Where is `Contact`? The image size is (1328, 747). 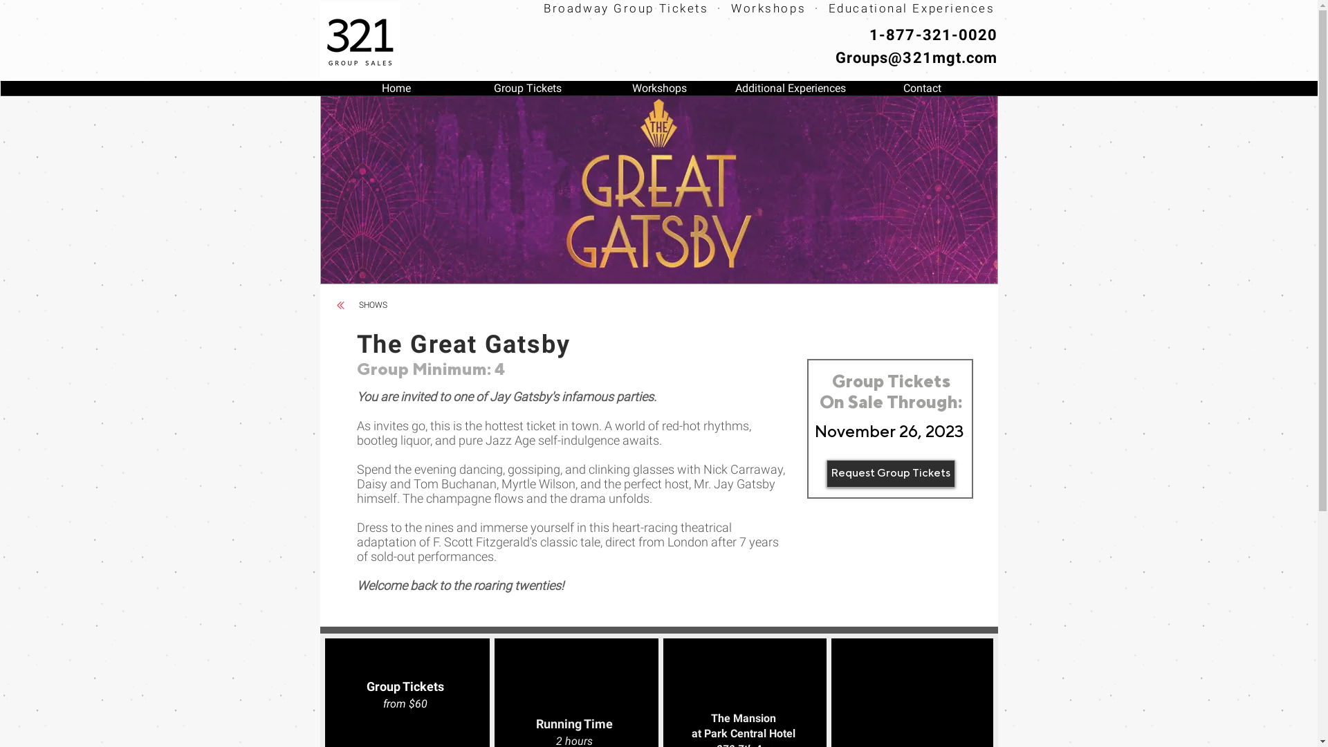
Contact is located at coordinates (922, 93).